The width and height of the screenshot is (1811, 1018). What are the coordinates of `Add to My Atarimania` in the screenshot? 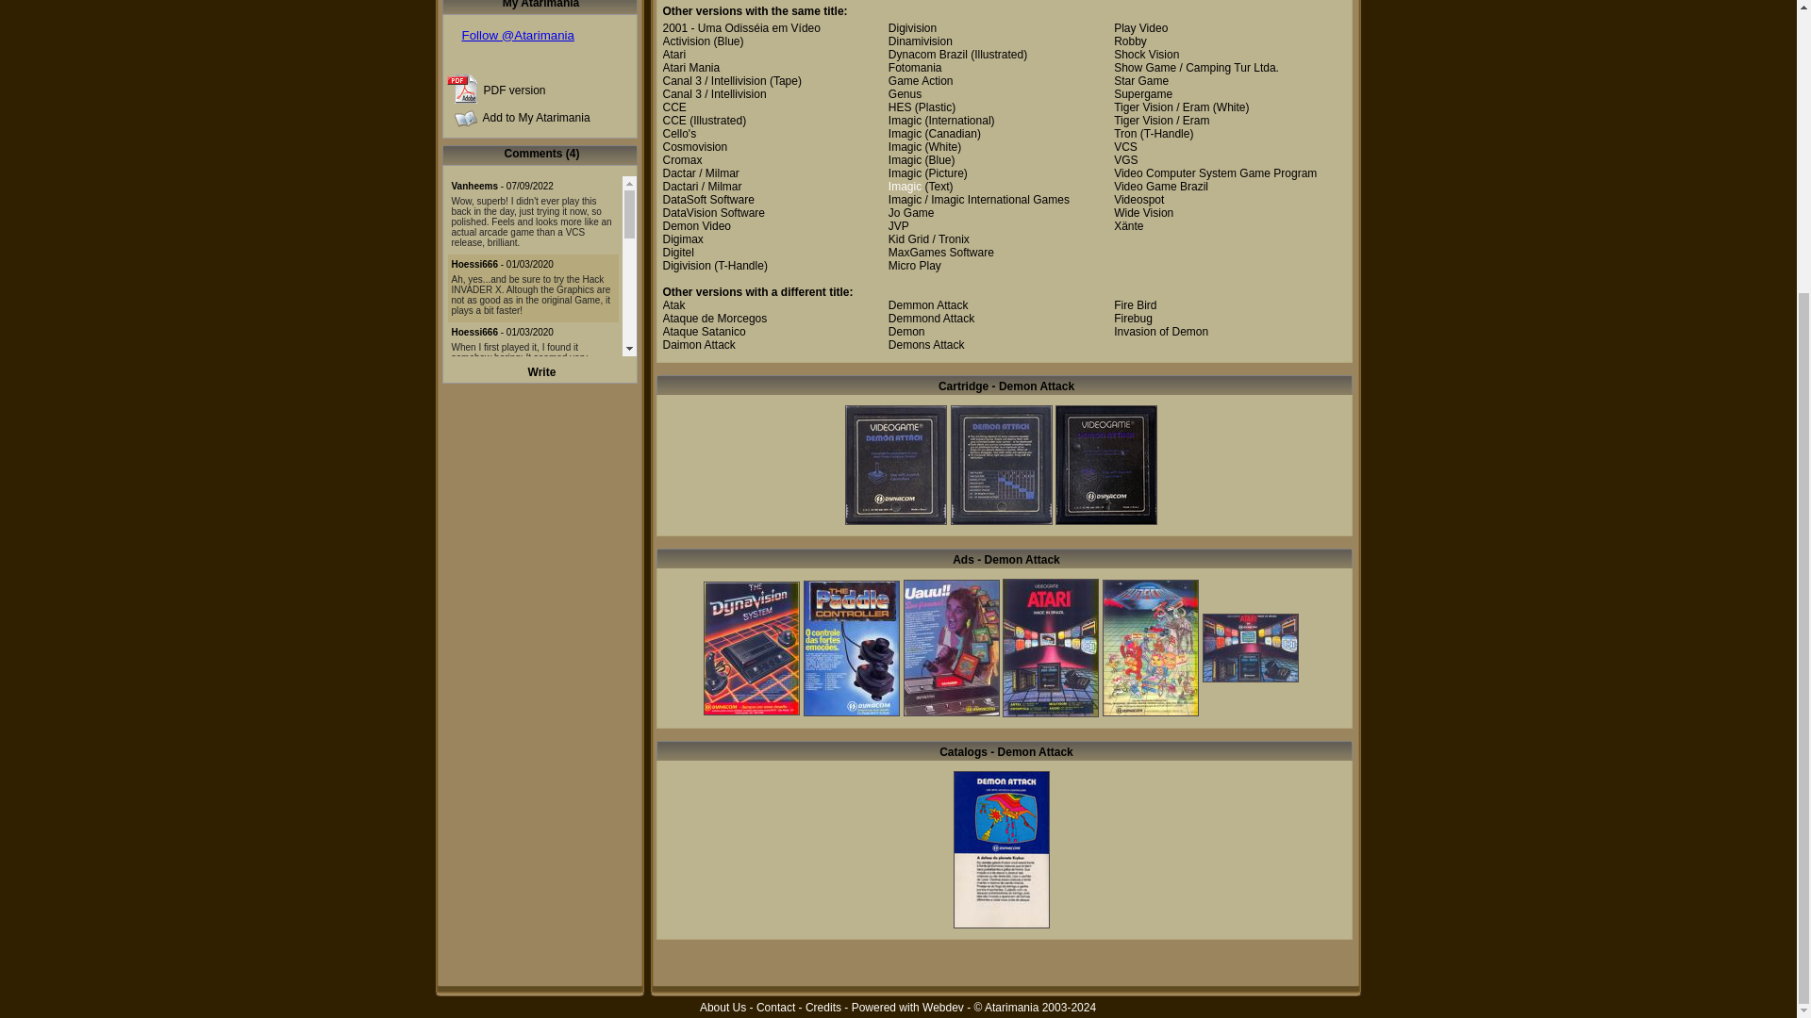 It's located at (536, 117).